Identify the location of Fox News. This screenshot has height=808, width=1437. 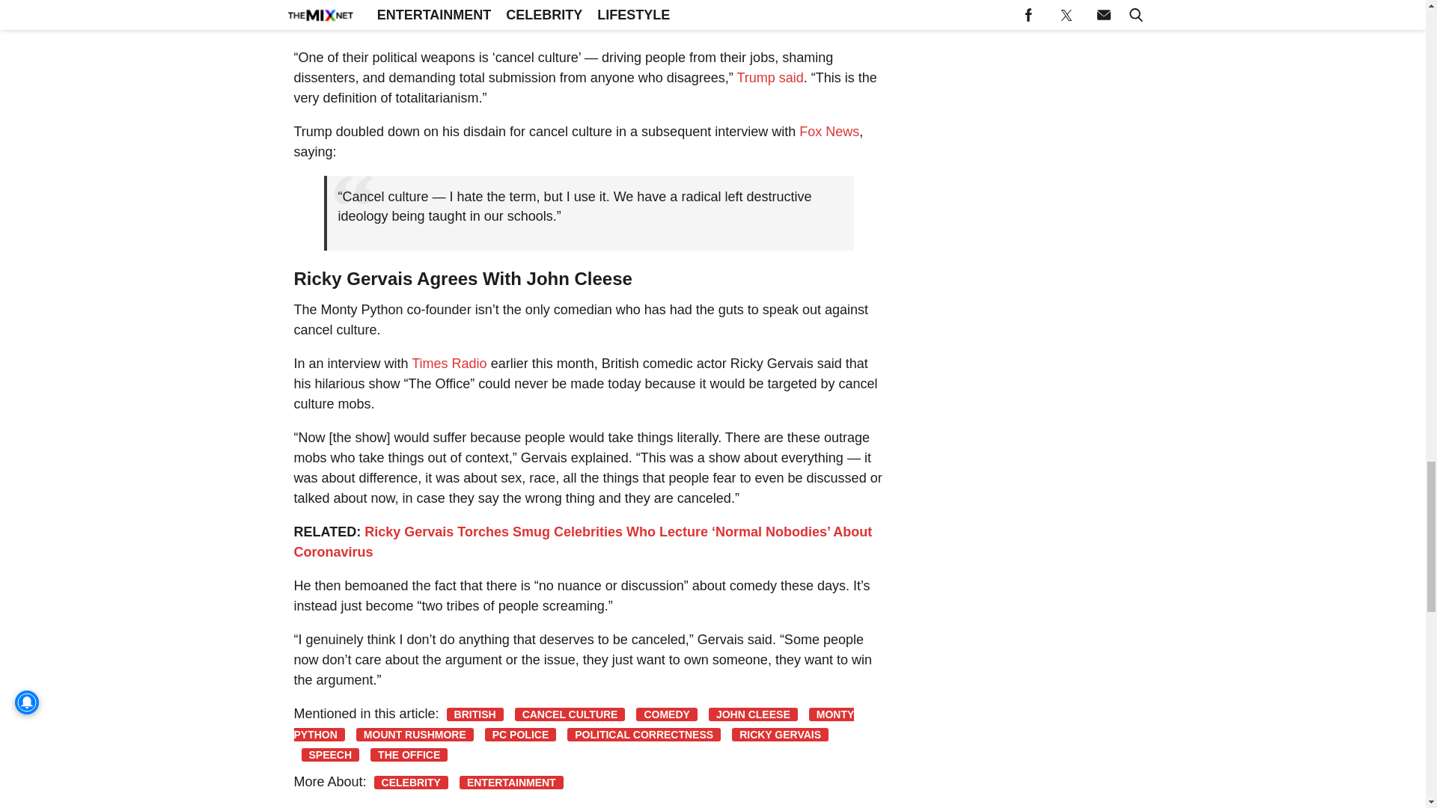
(829, 132).